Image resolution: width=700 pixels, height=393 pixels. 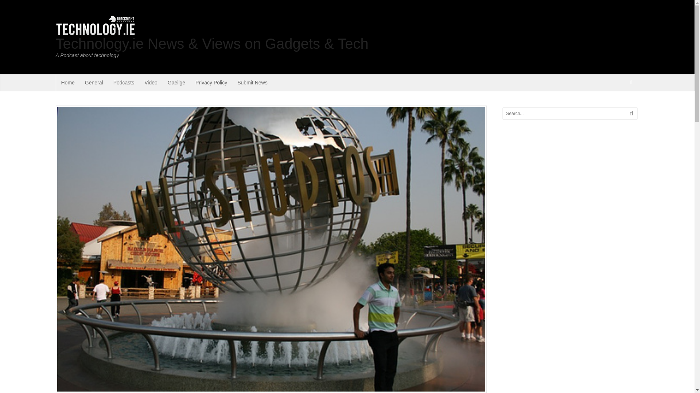 What do you see at coordinates (176, 83) in the screenshot?
I see `Gaeilge` at bounding box center [176, 83].